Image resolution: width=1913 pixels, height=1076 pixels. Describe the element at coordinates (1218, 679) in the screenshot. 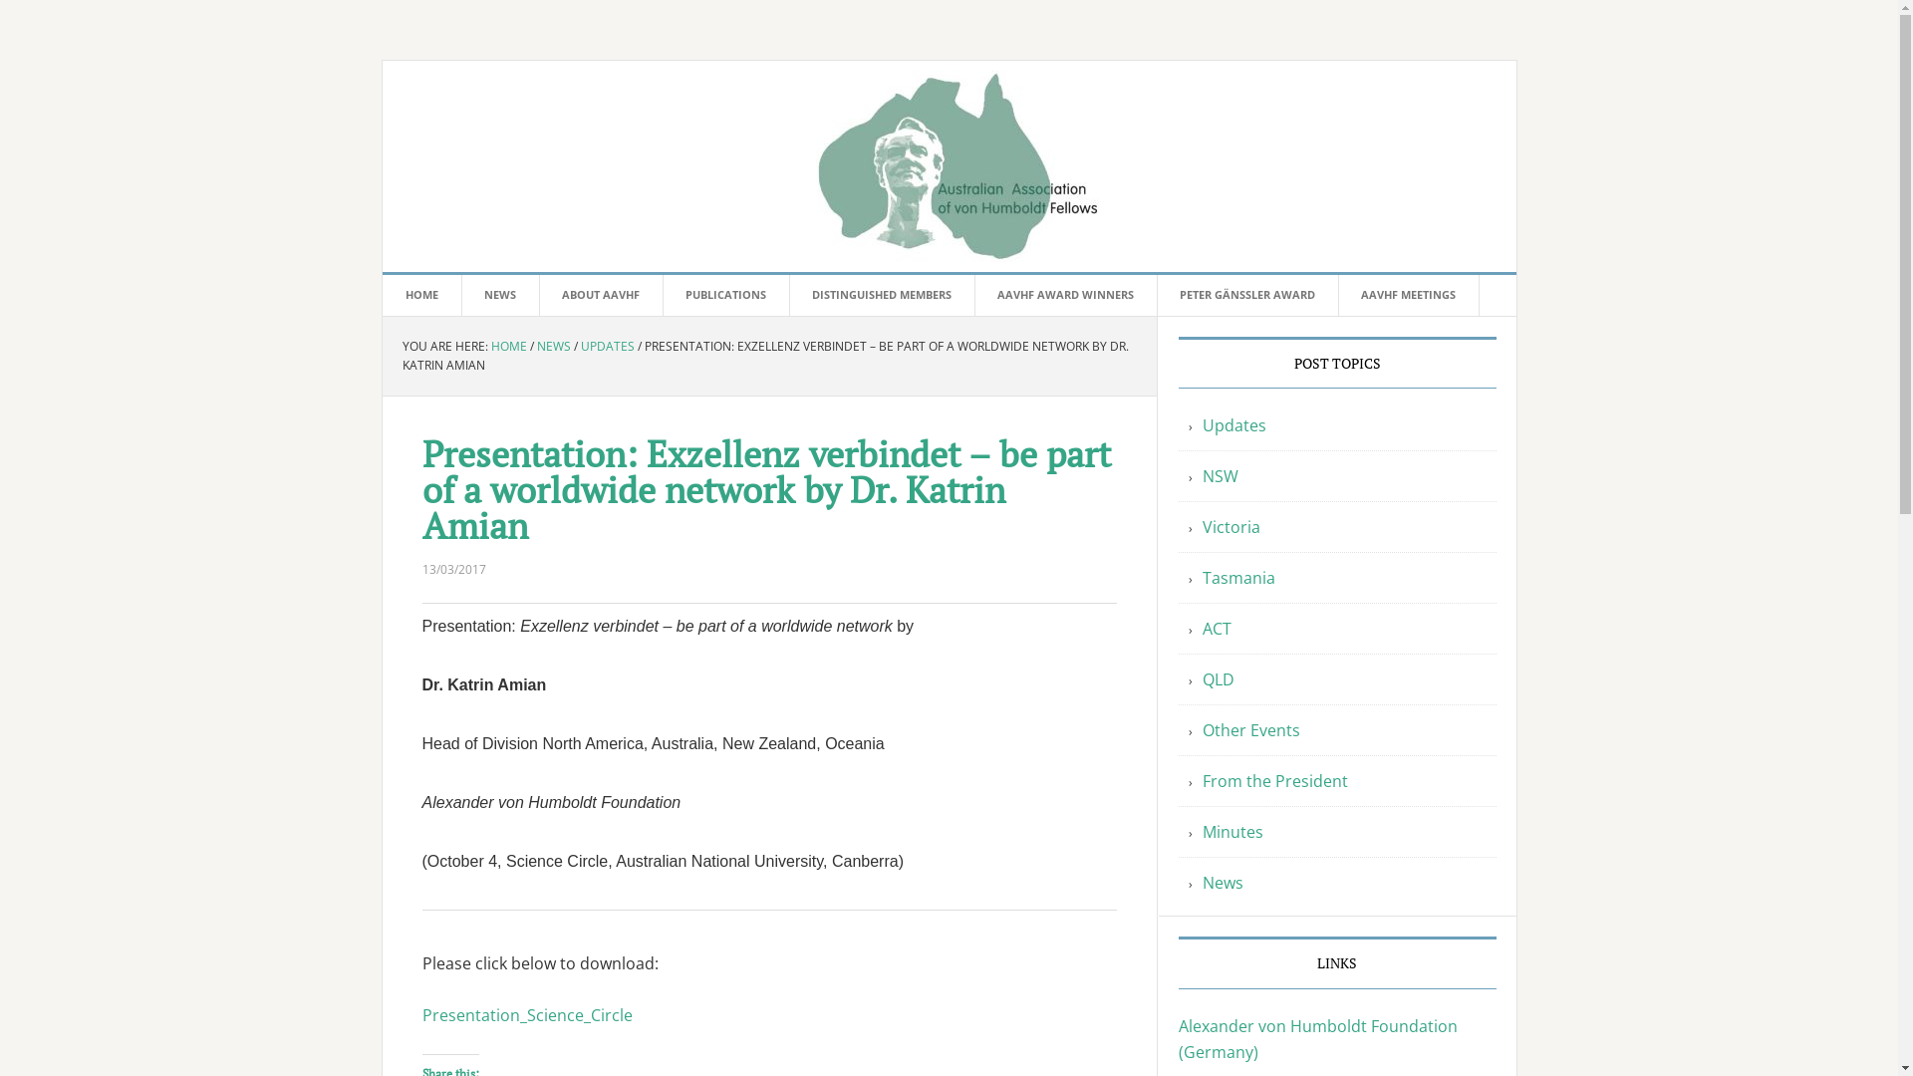

I see `QLD` at that location.